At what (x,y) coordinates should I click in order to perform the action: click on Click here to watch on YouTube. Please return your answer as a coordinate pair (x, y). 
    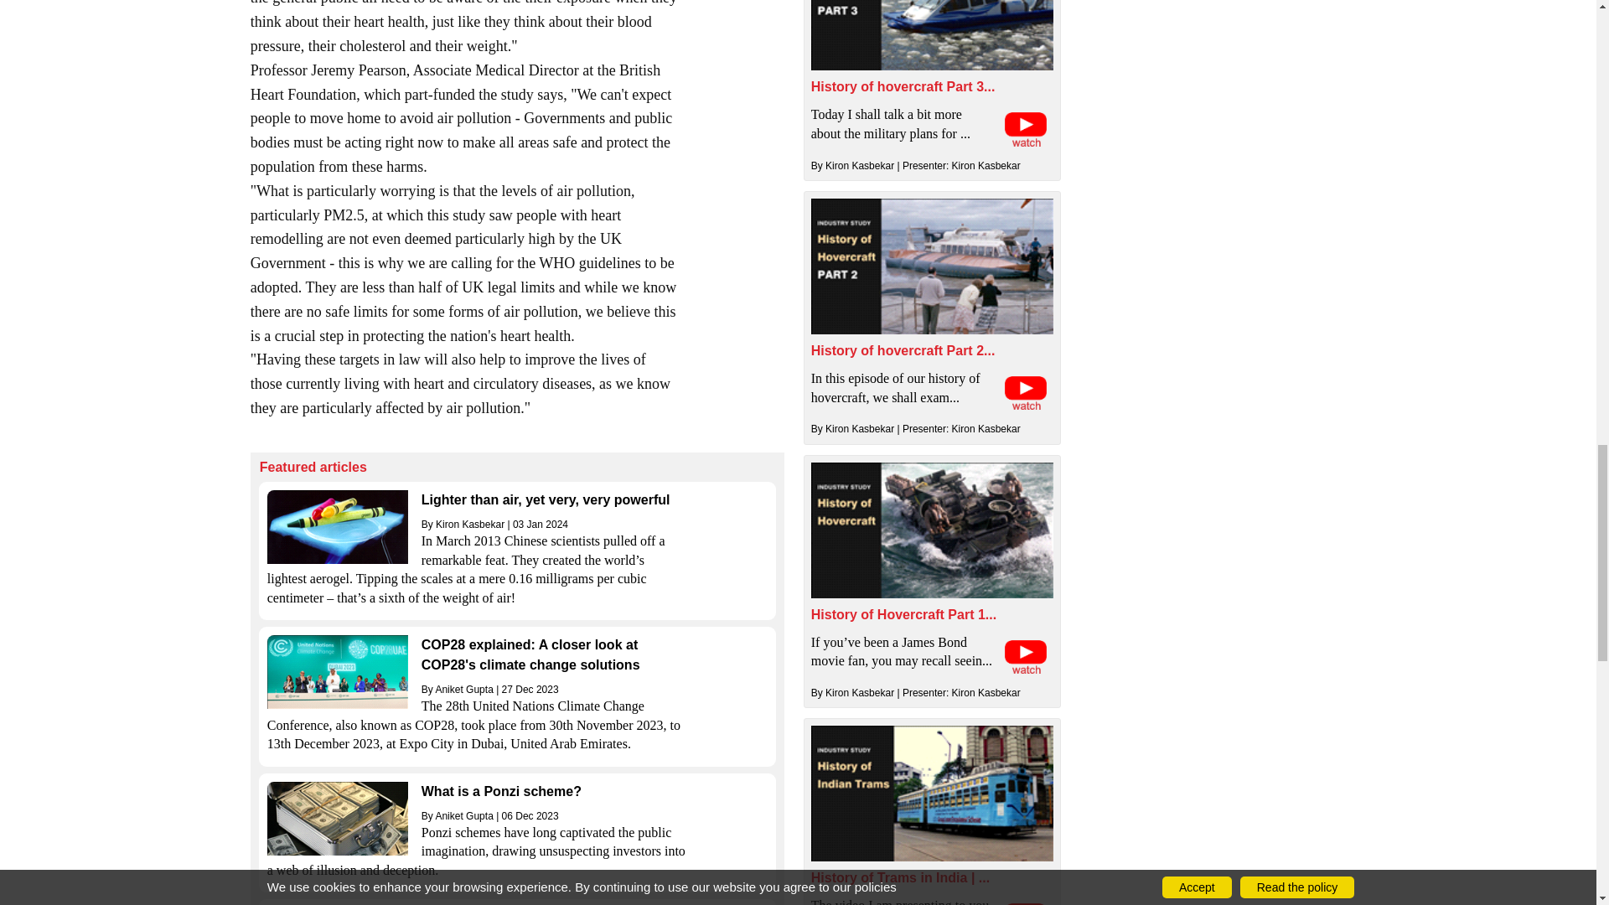
    Looking at the image, I should click on (1026, 393).